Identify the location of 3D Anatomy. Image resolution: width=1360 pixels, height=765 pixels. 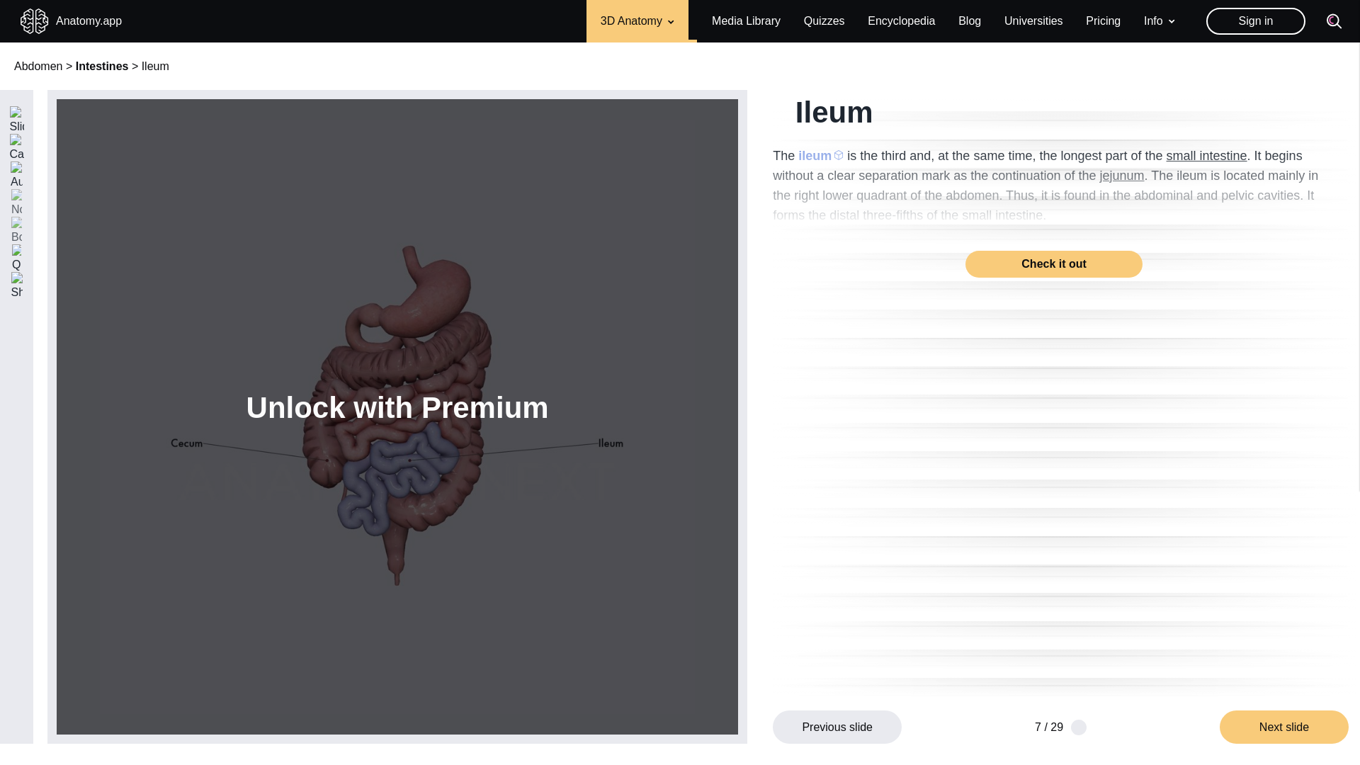
(637, 21).